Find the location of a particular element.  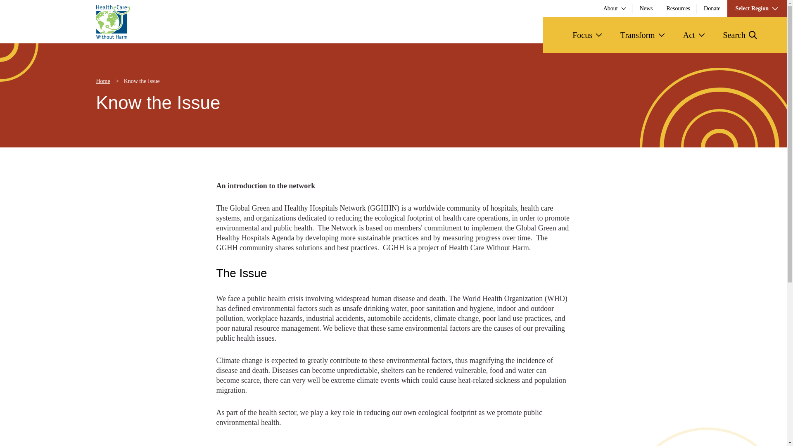

Skip to main content is located at coordinates (33, 7).